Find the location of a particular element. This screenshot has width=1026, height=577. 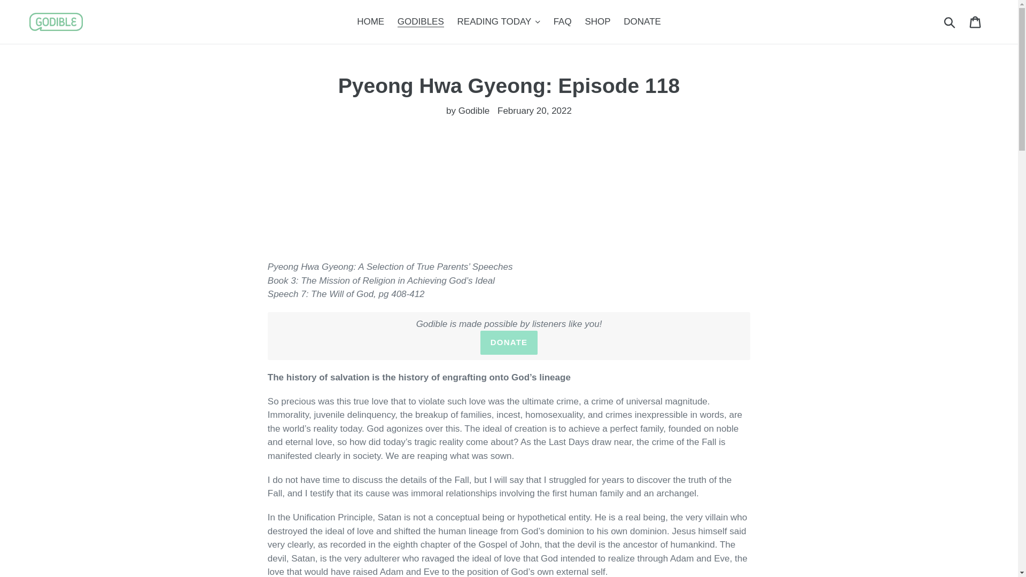

HOME is located at coordinates (371, 21).